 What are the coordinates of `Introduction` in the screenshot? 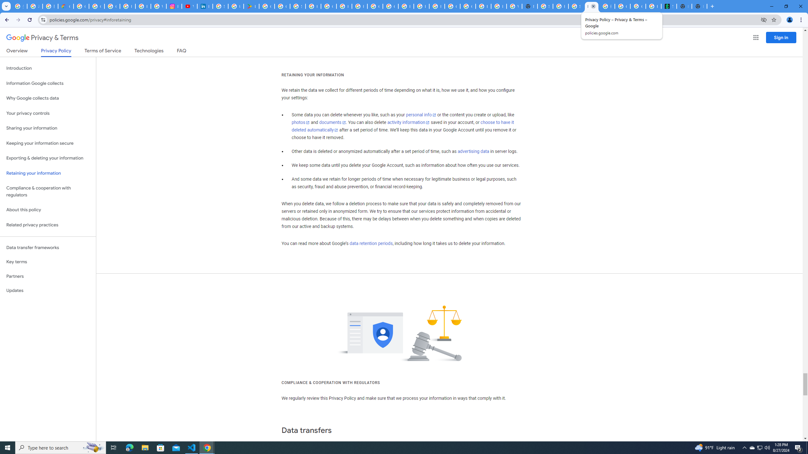 It's located at (48, 68).